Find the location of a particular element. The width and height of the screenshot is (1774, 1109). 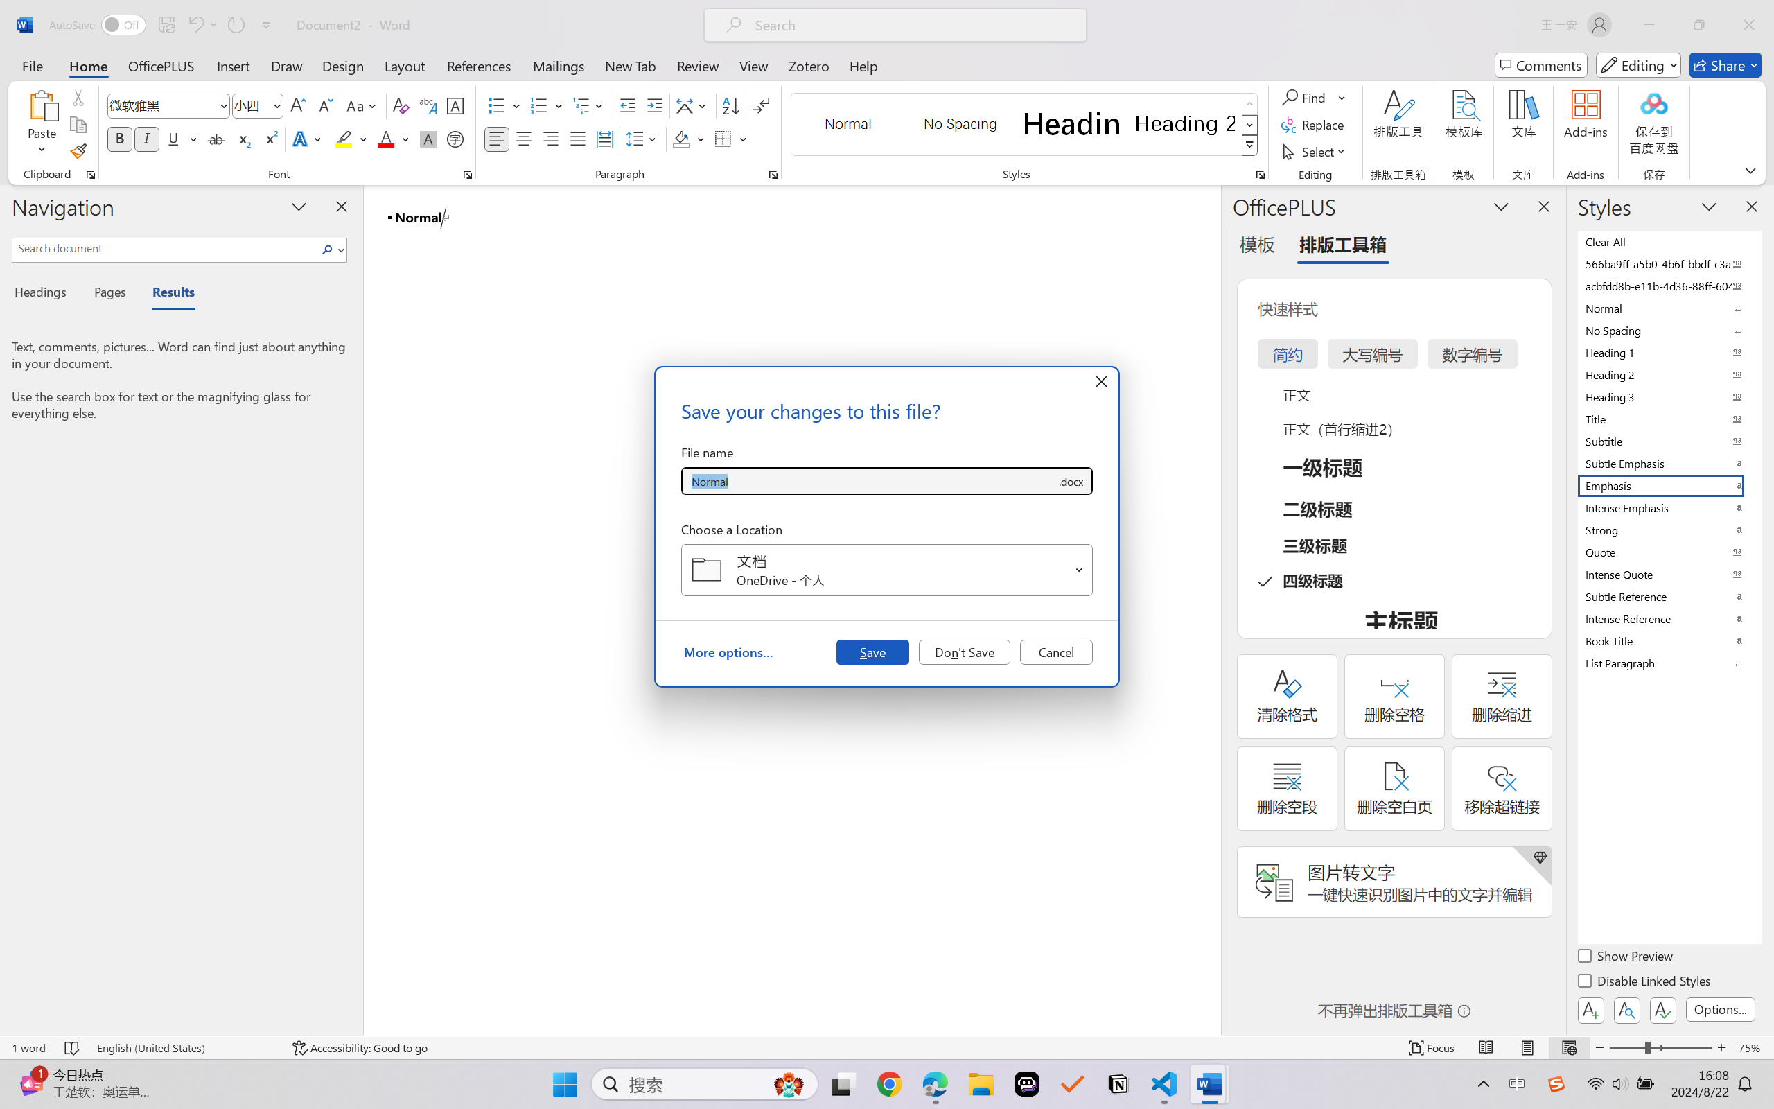

Zoom is located at coordinates (1660, 1048).